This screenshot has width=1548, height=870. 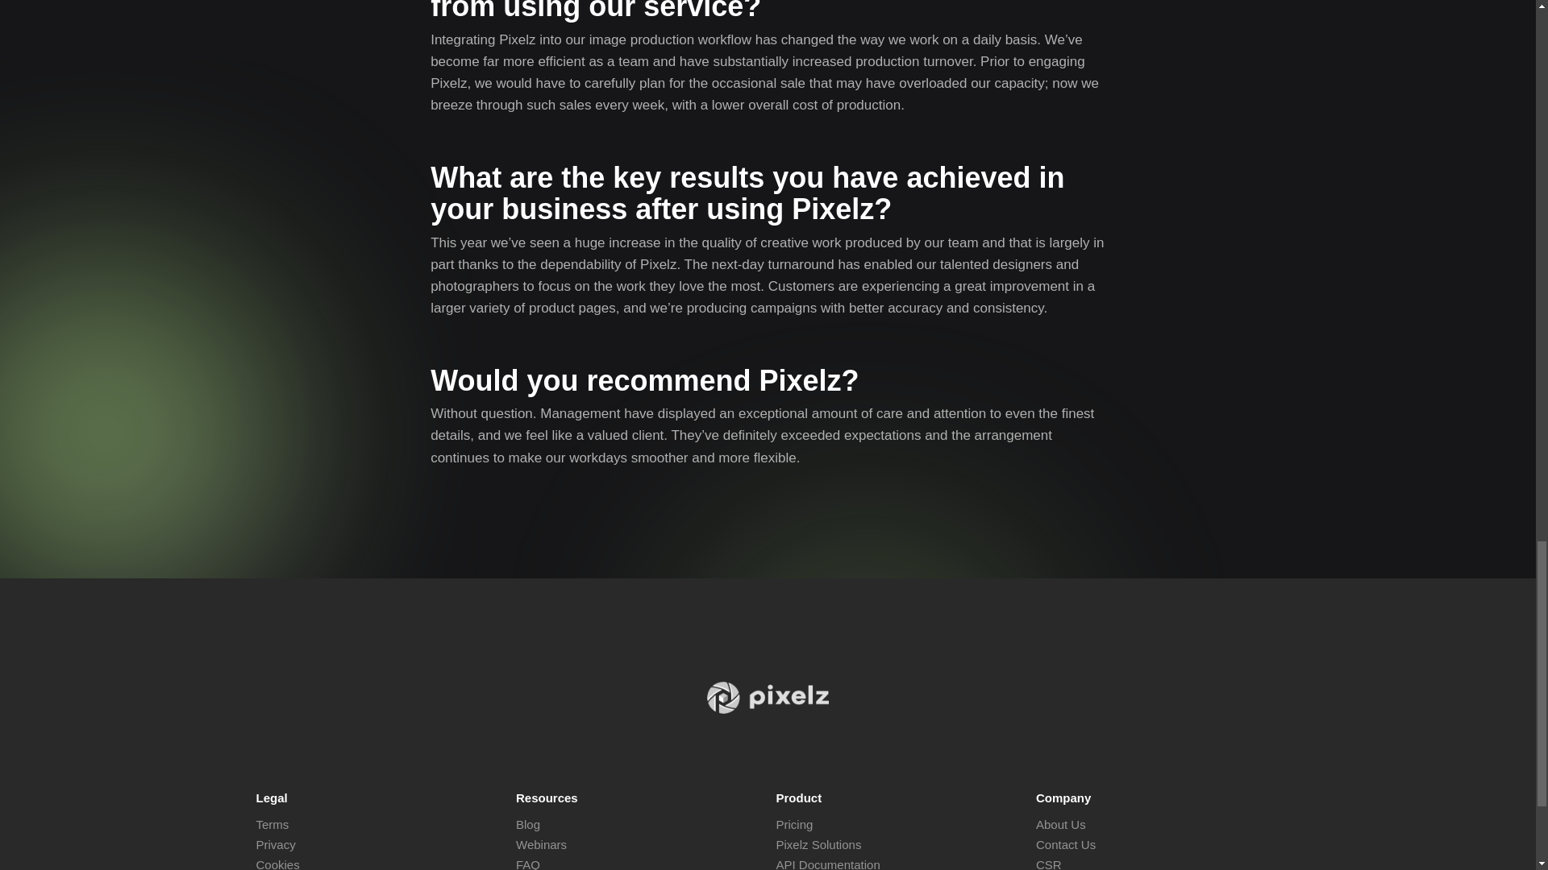 I want to click on Blog, so click(x=527, y=825).